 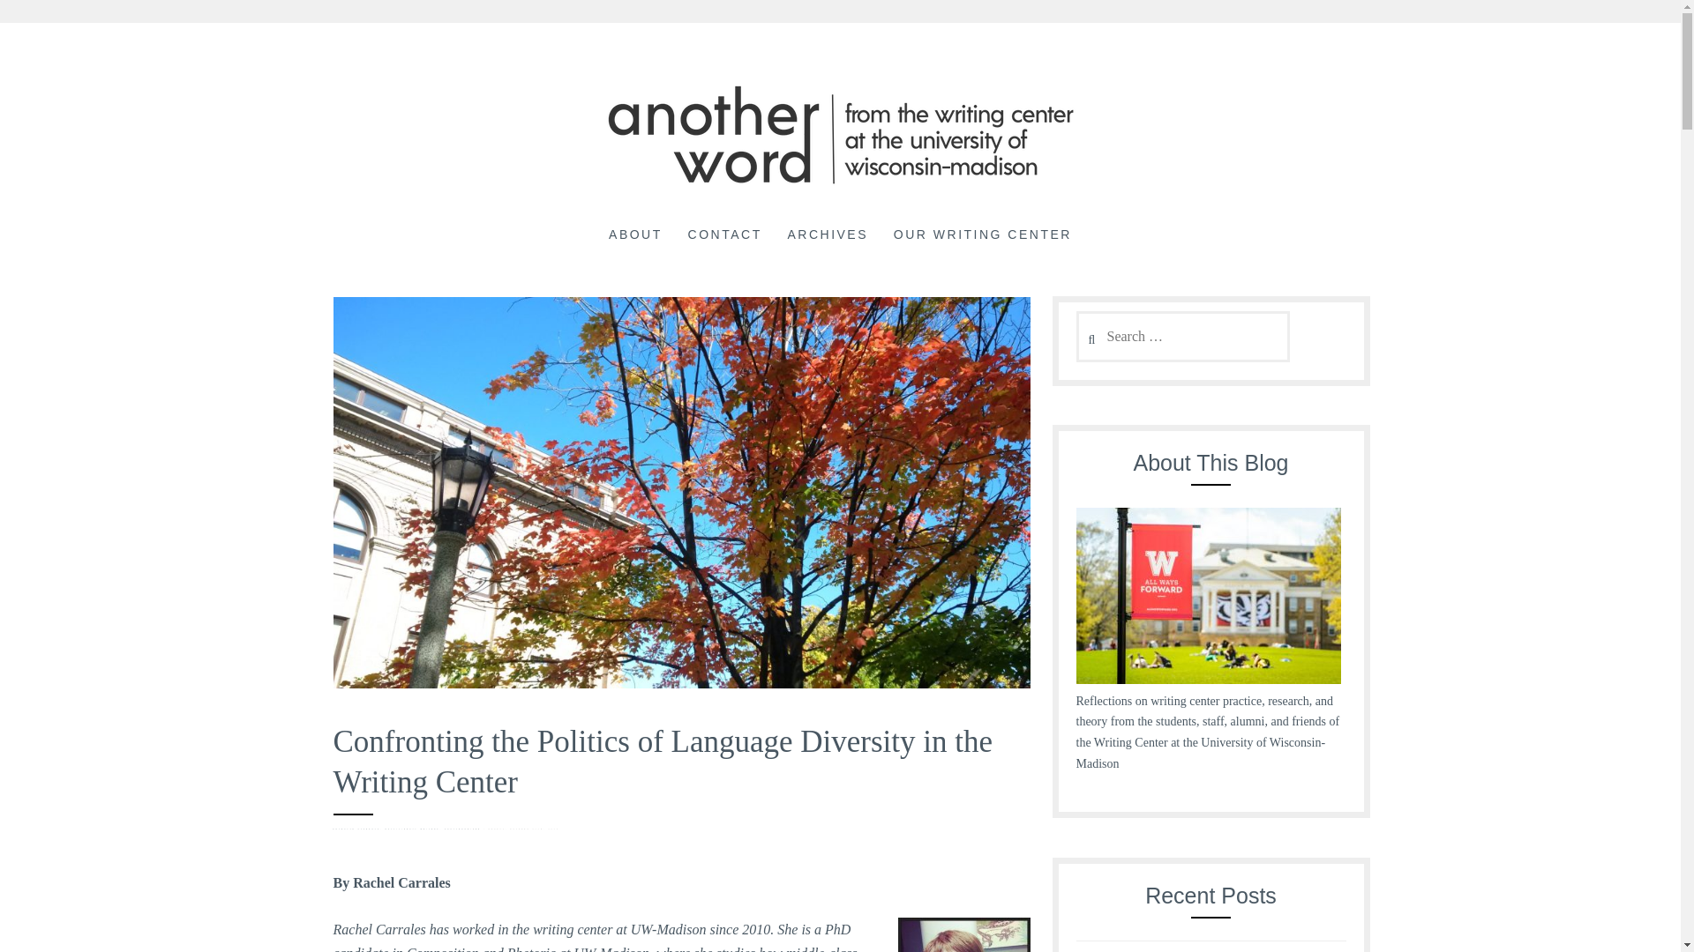 I want to click on GRADUATE STUDENTS, so click(x=357, y=829).